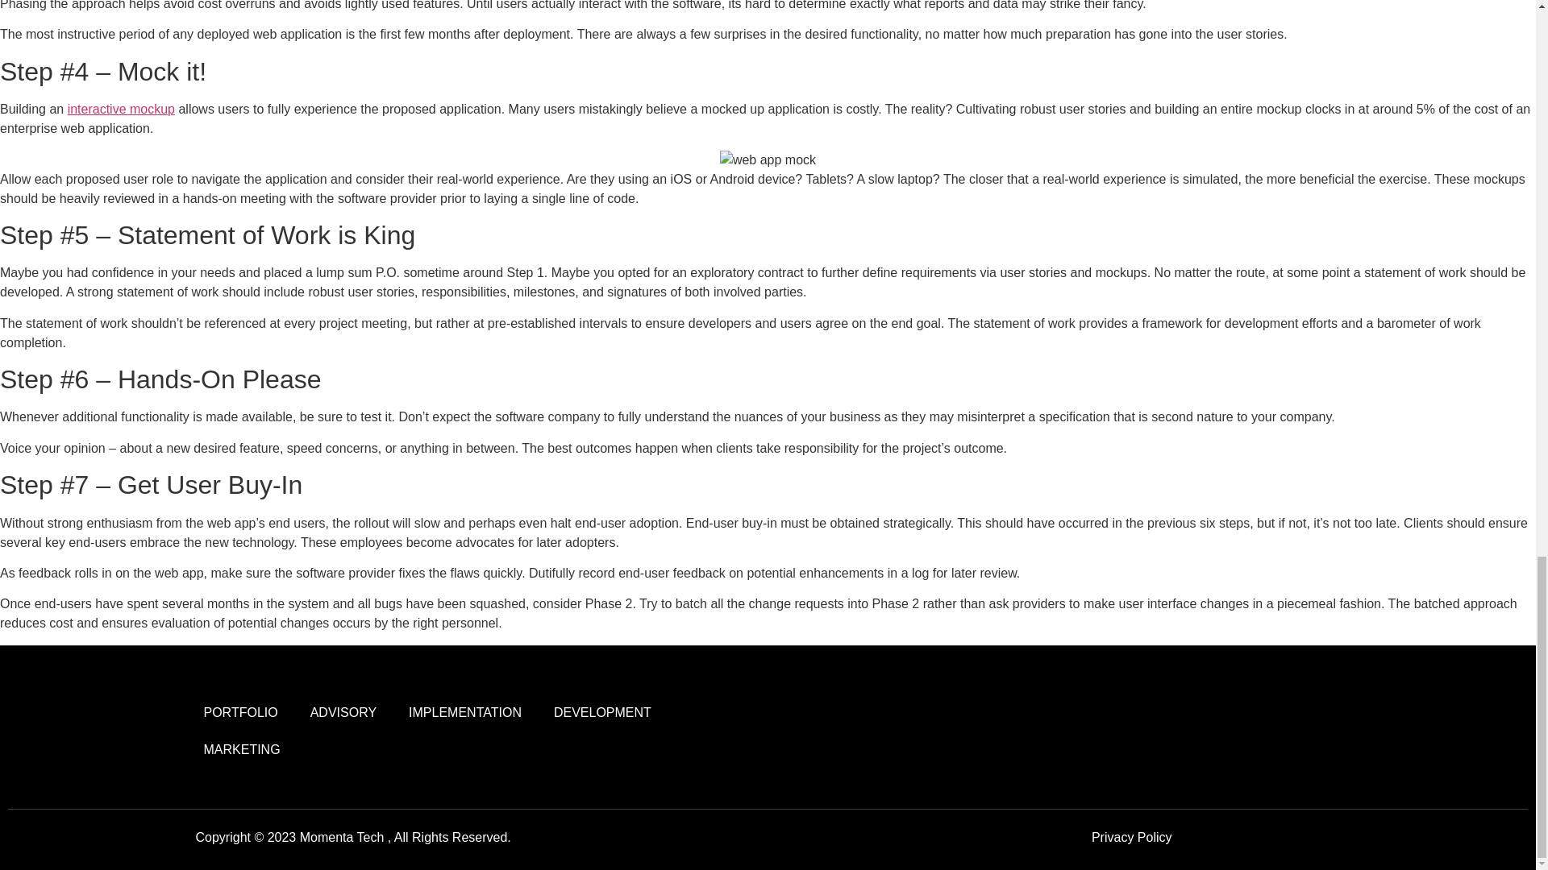 The height and width of the screenshot is (870, 1548). Describe the element at coordinates (240, 712) in the screenshot. I see `PORTFOLIO` at that location.